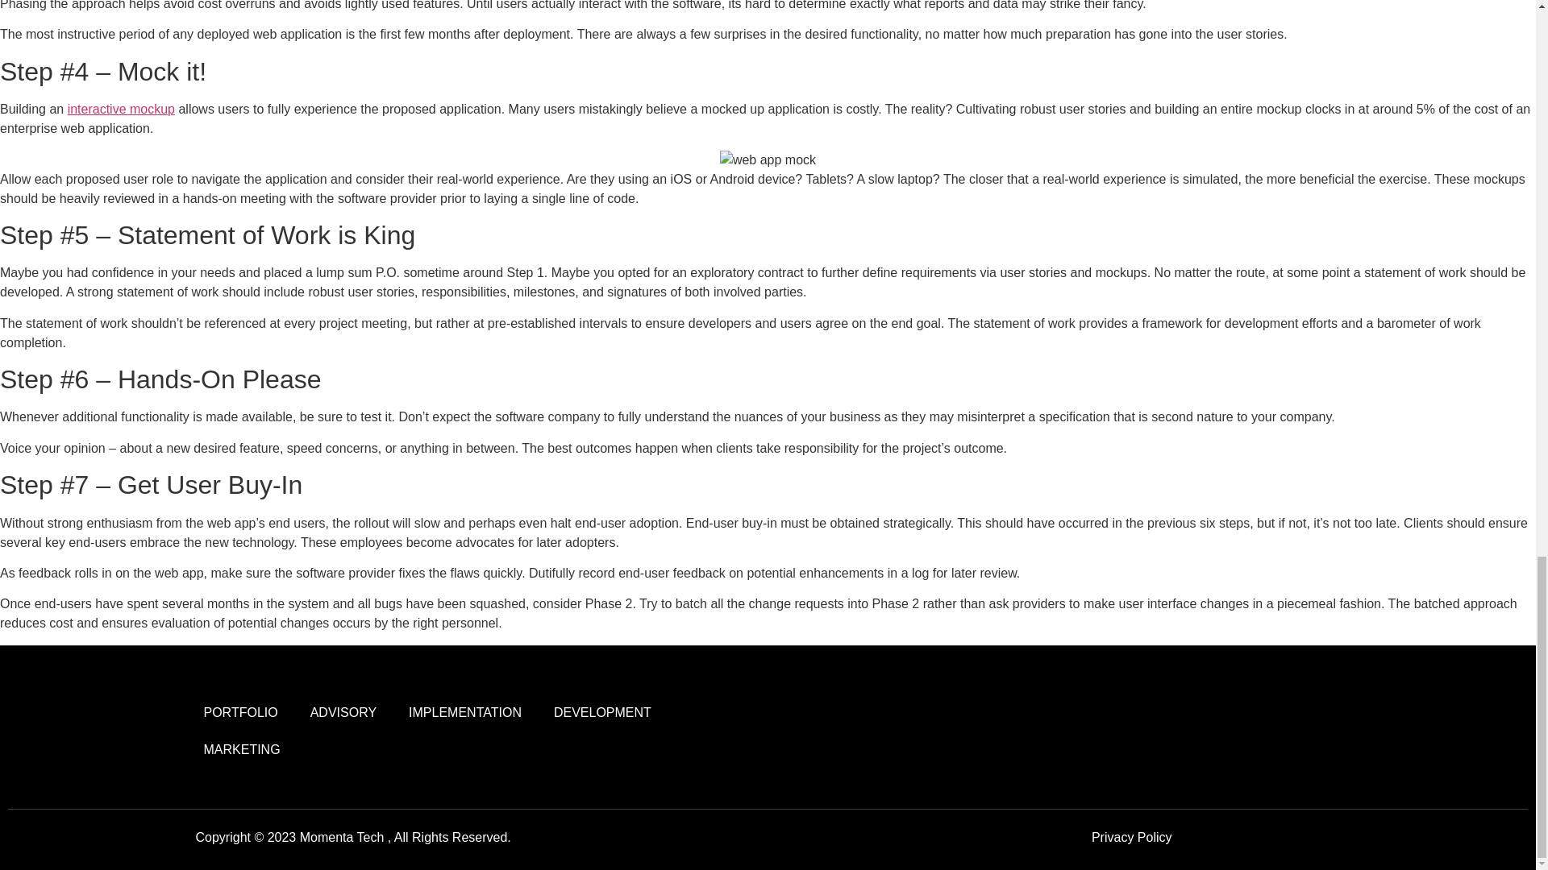 The height and width of the screenshot is (870, 1548). Describe the element at coordinates (240, 712) in the screenshot. I see `PORTFOLIO` at that location.